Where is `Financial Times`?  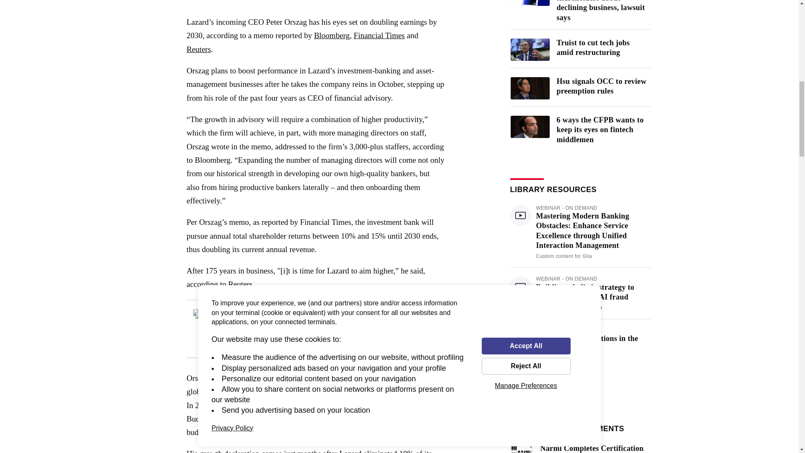 Financial Times is located at coordinates (379, 35).